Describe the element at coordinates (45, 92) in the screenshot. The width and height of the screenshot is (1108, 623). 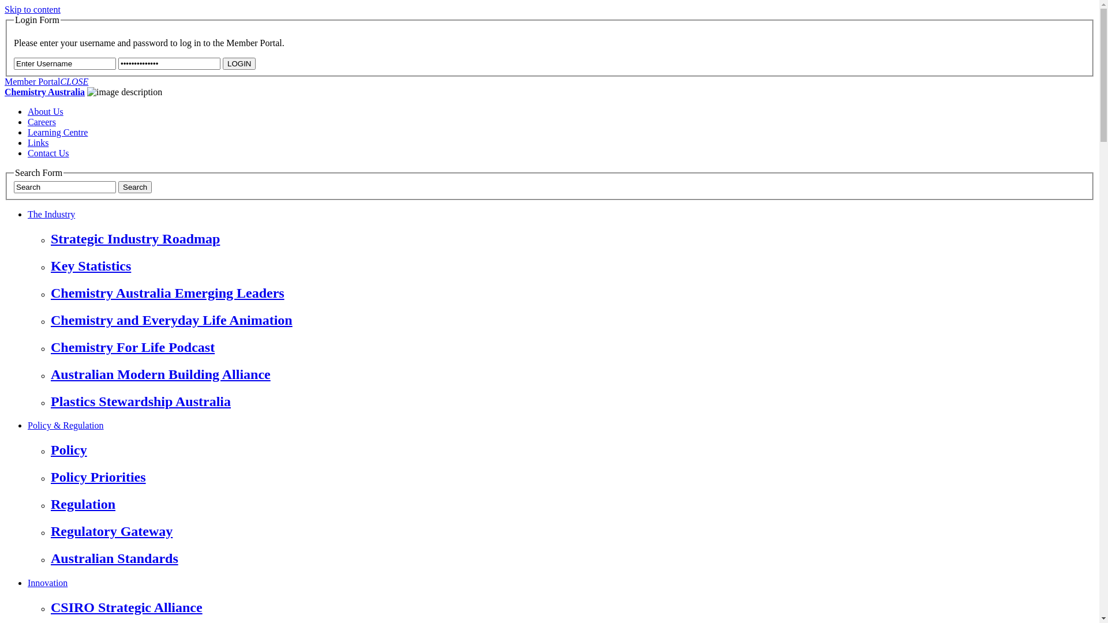
I see `Chemistry Australia` at that location.